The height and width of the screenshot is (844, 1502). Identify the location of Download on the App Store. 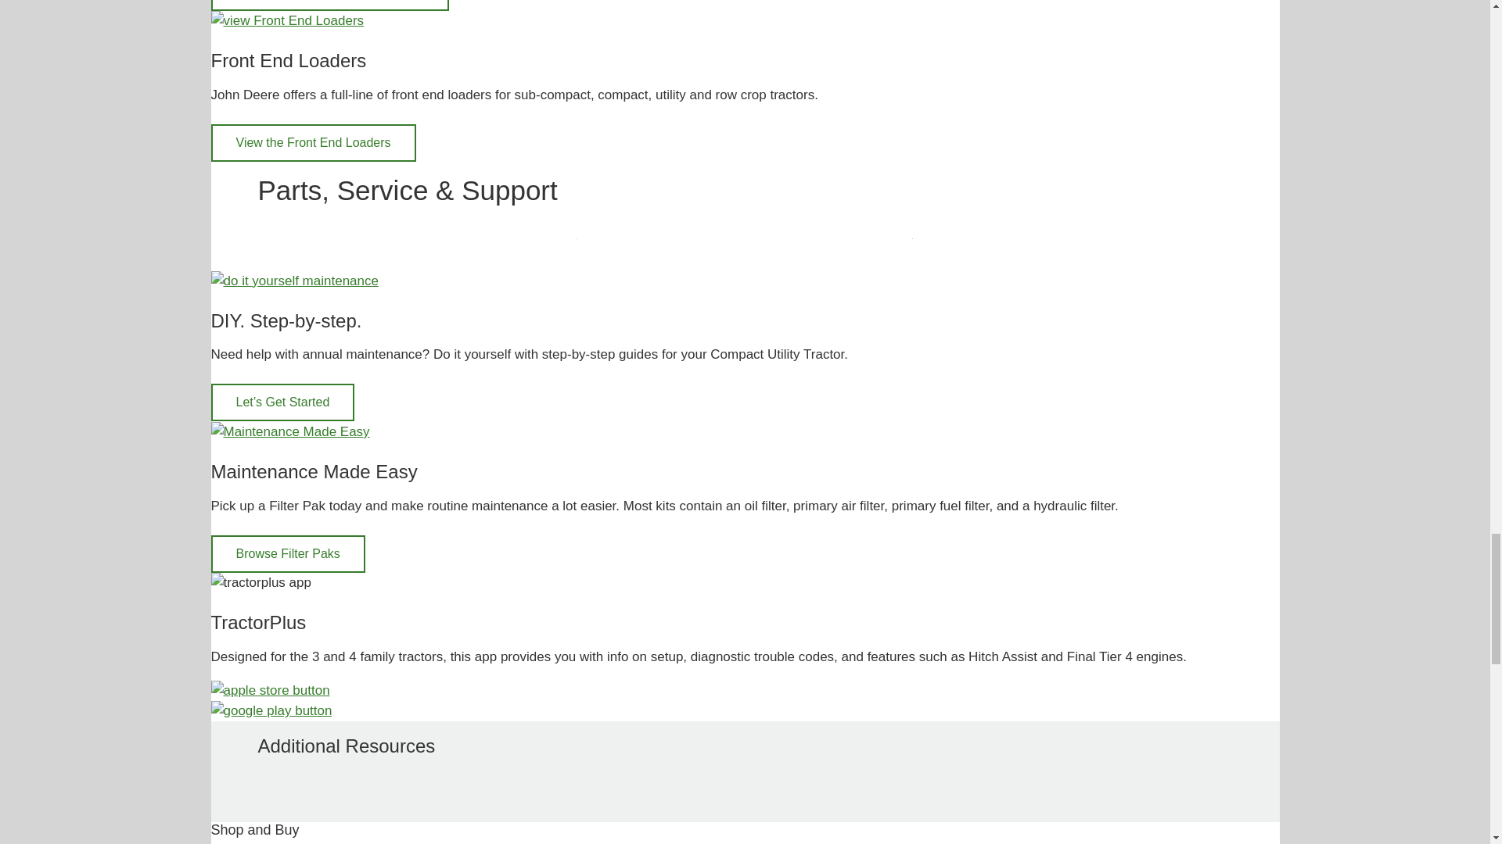
(271, 689).